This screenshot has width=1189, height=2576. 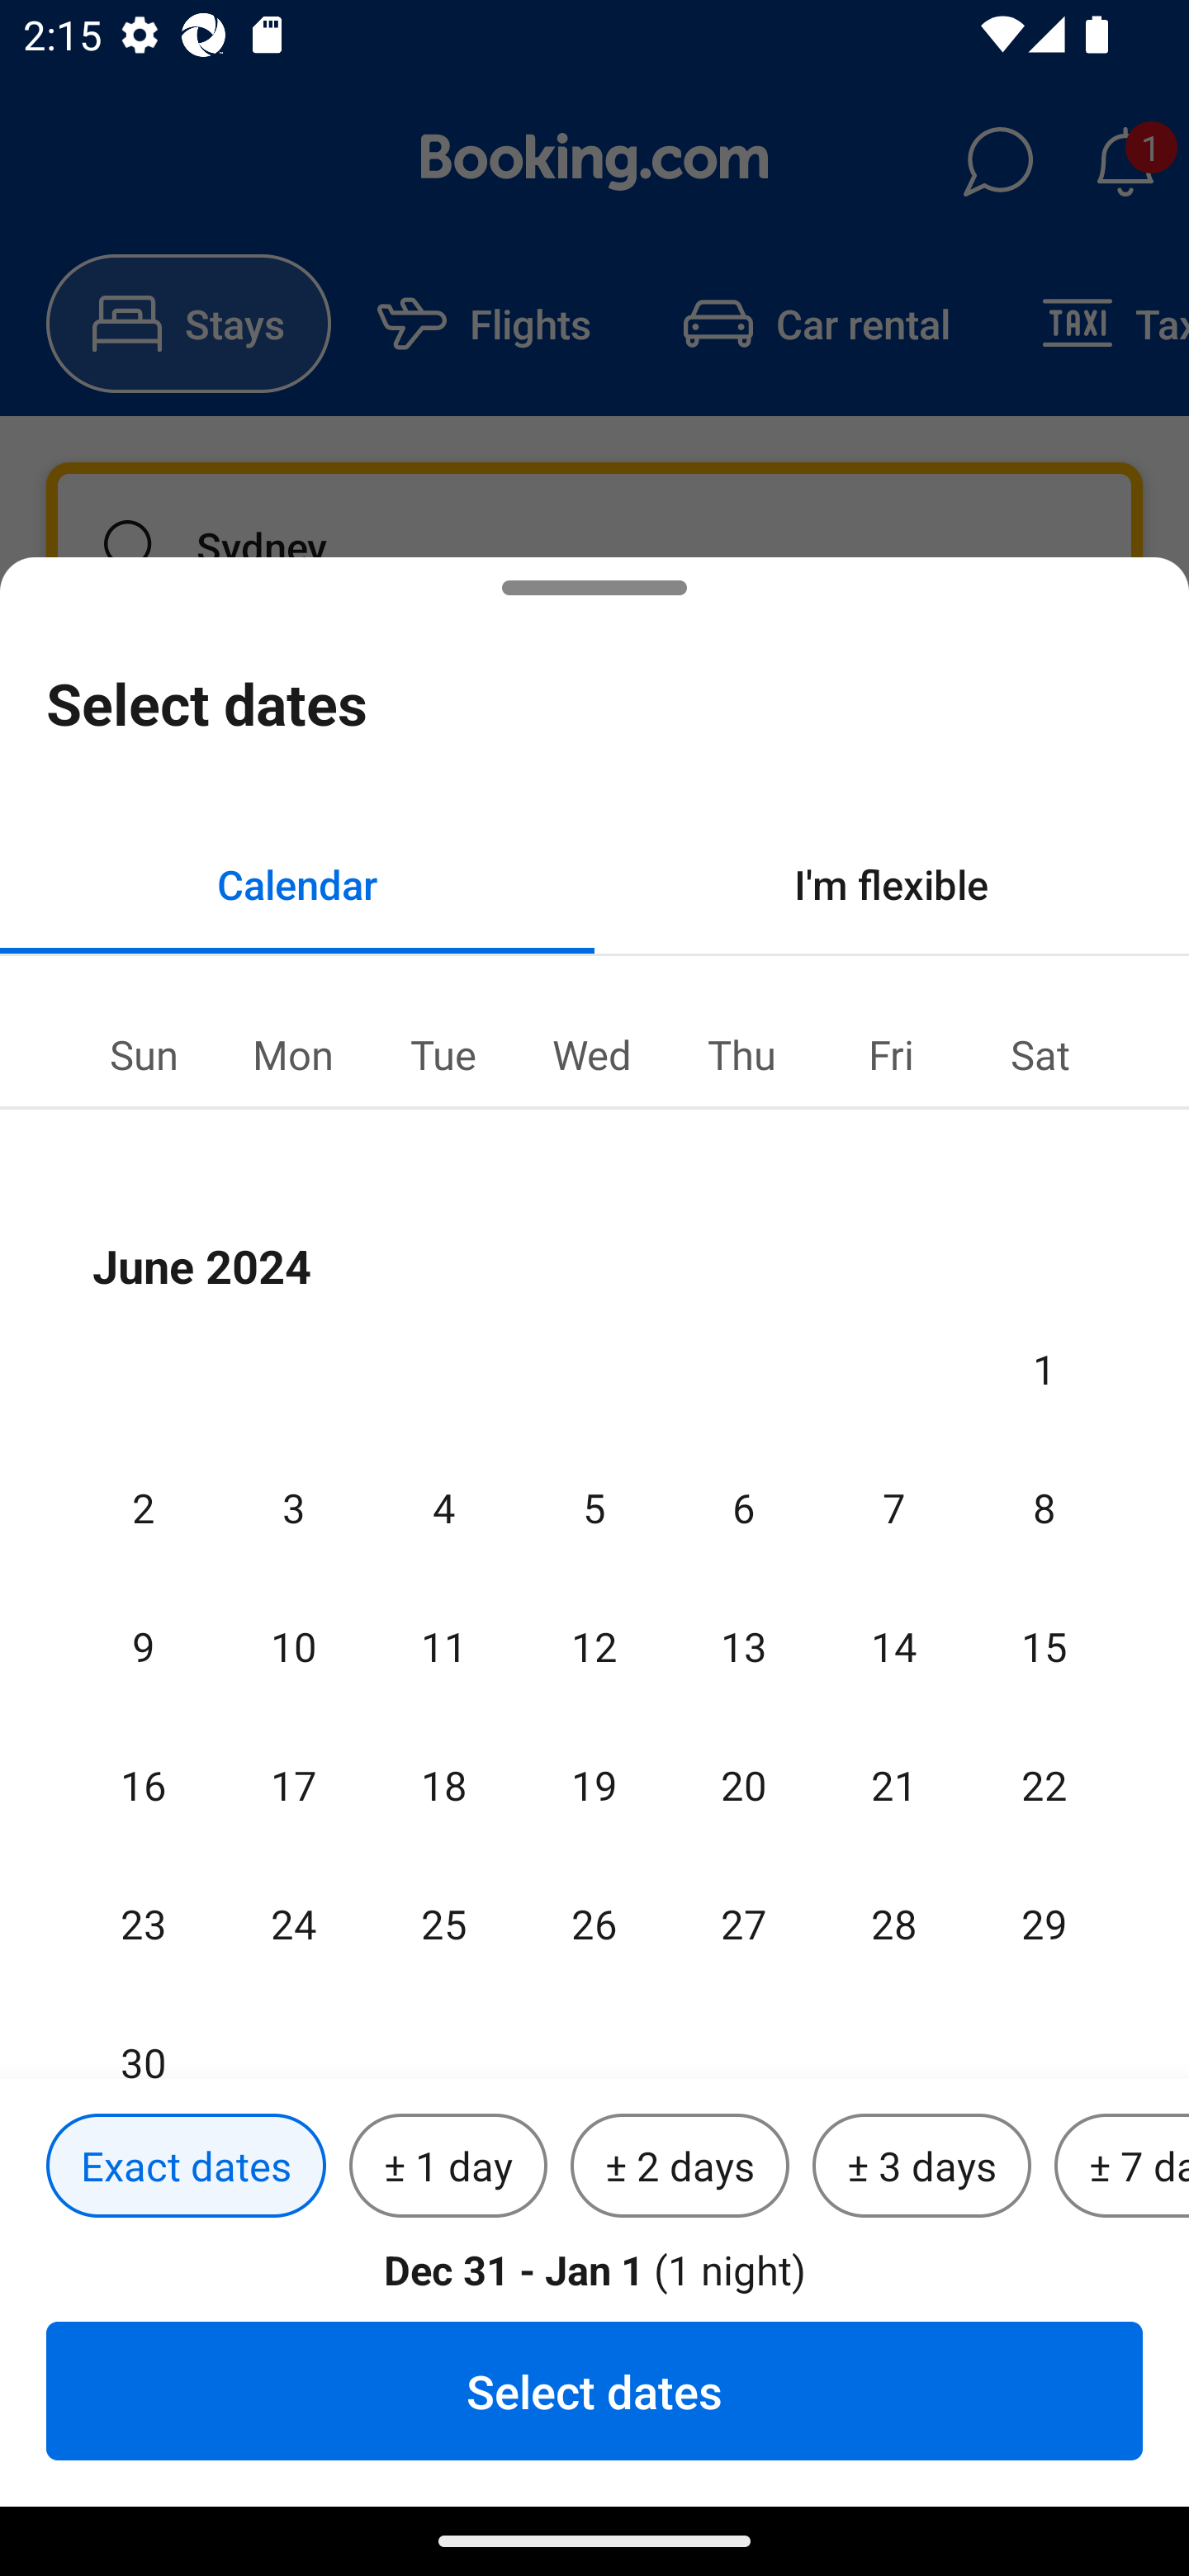 What do you see at coordinates (1121, 2166) in the screenshot?
I see `± 7 days` at bounding box center [1121, 2166].